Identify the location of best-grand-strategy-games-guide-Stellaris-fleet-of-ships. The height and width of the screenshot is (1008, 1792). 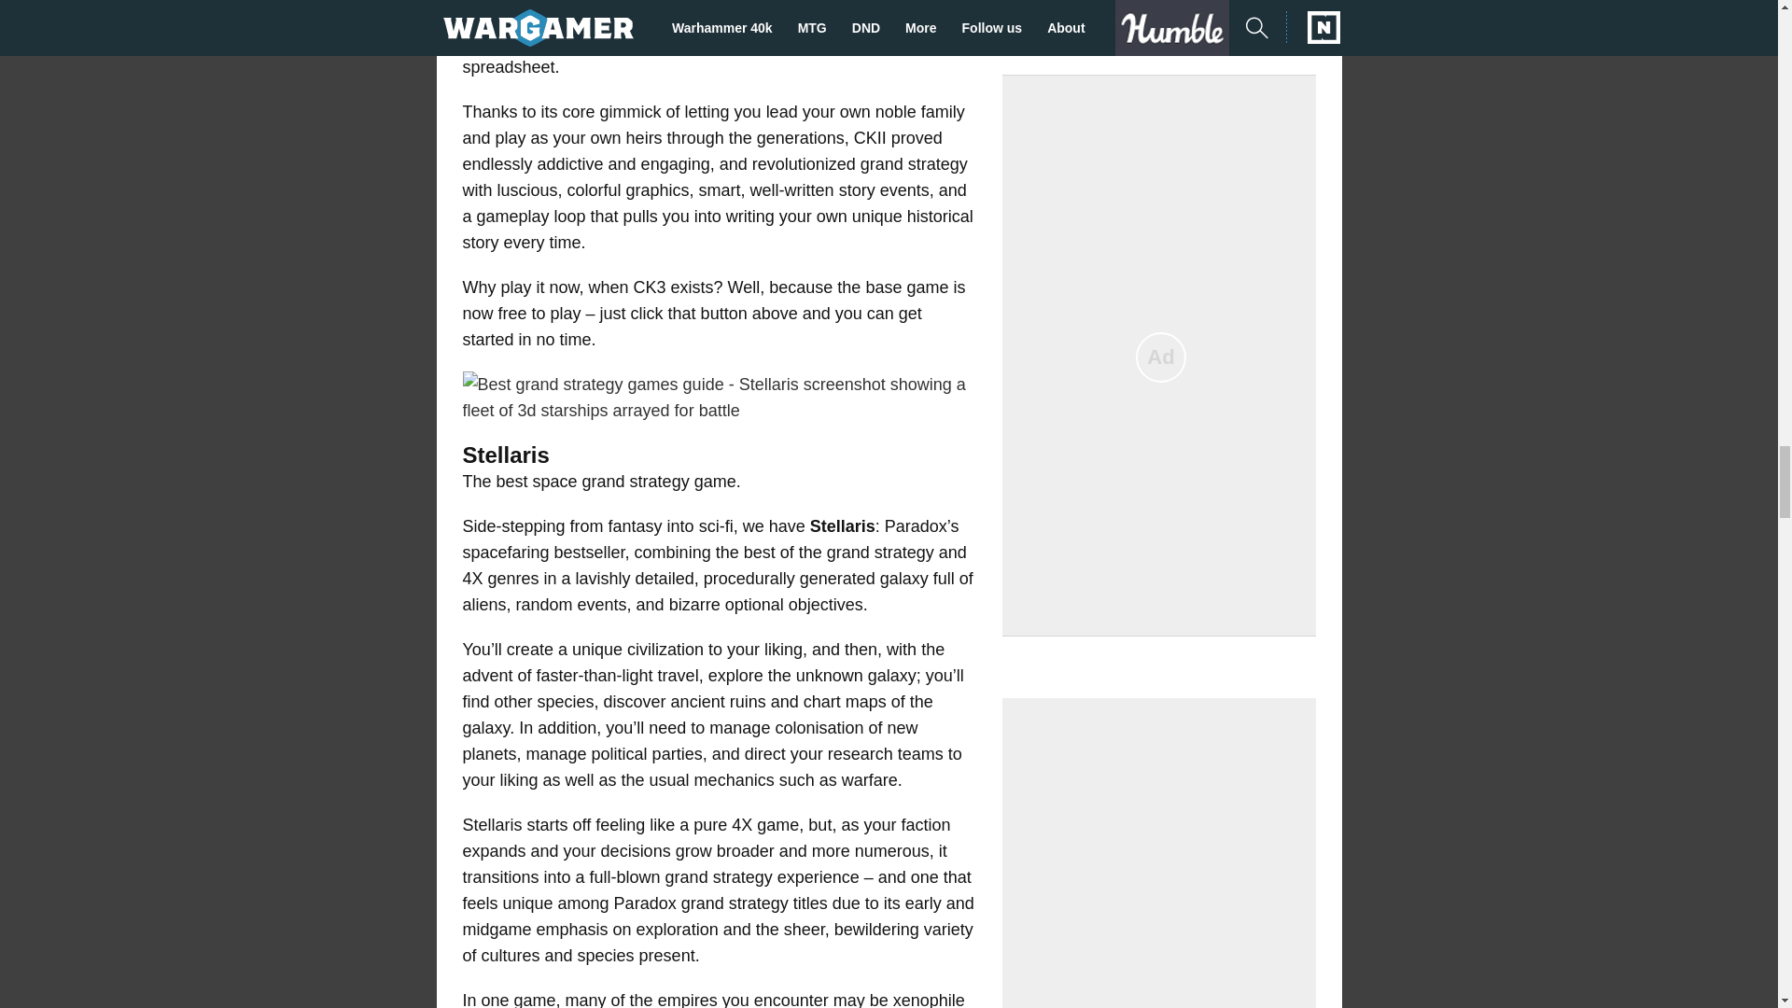
(719, 398).